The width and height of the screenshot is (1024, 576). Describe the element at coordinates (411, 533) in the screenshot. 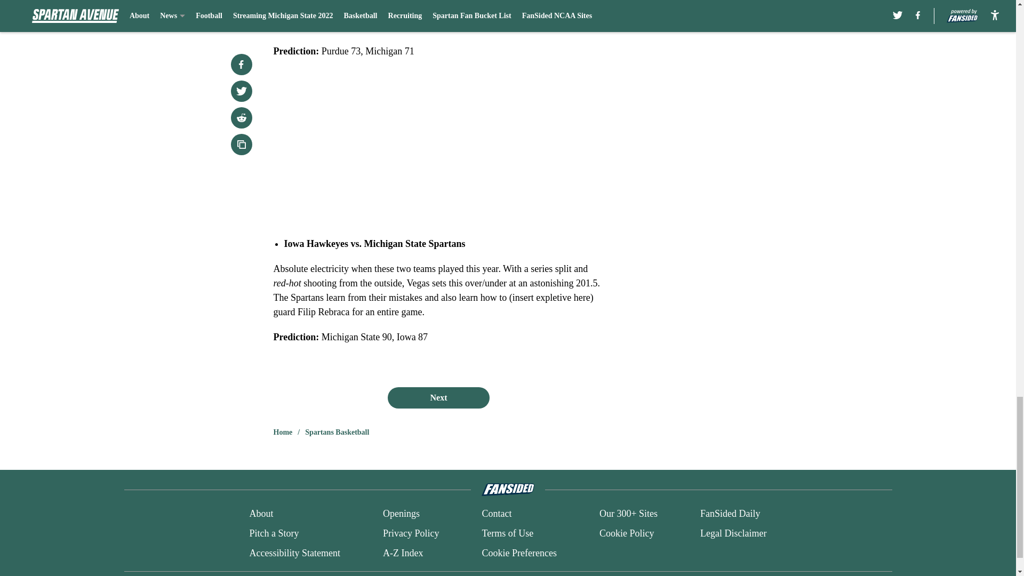

I see `Privacy Policy` at that location.